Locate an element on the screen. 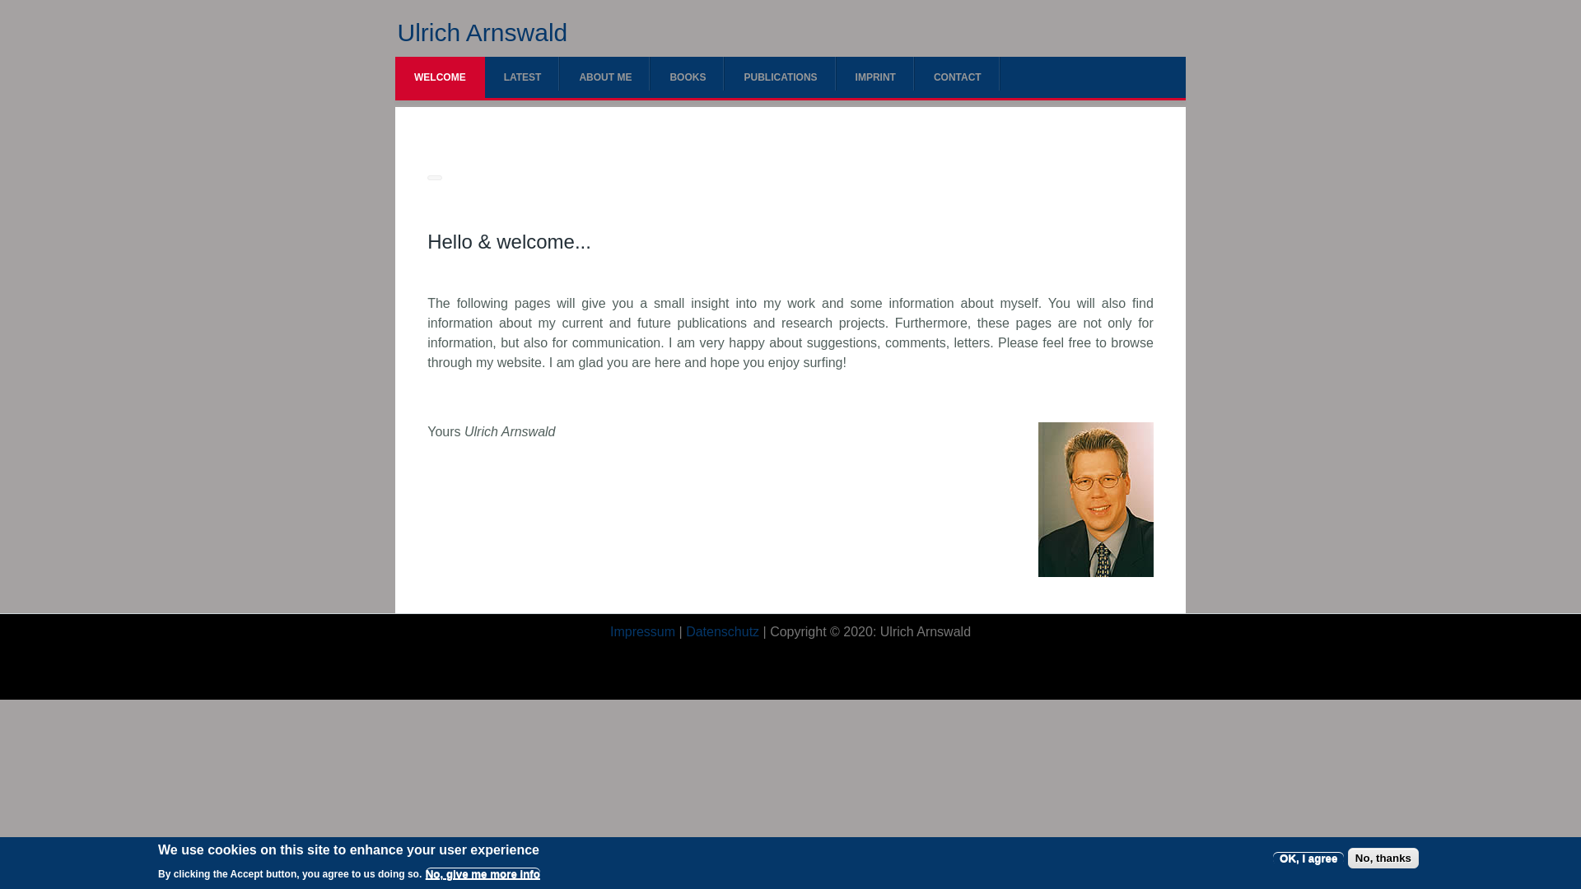  Startseite is located at coordinates (482, 33).